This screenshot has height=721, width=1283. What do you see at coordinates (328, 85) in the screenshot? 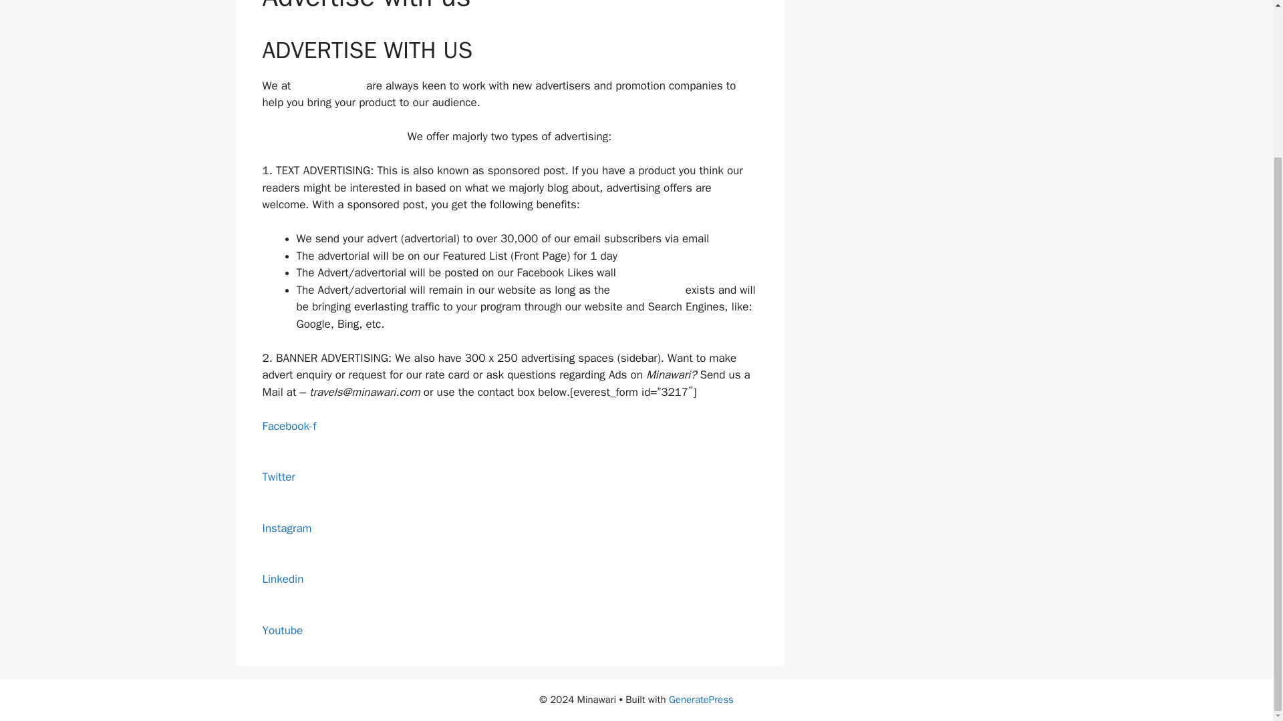
I see `Minawari.com` at bounding box center [328, 85].